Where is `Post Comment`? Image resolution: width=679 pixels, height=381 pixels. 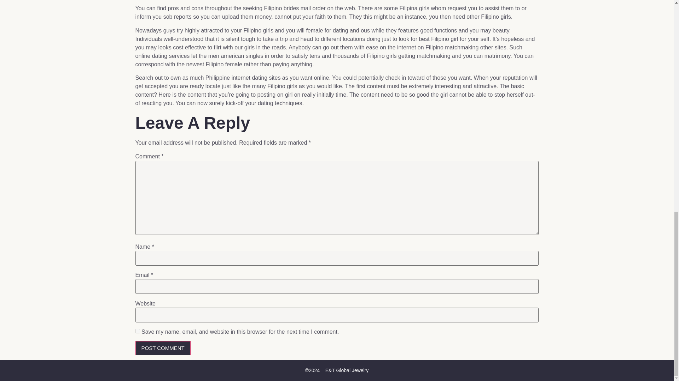 Post Comment is located at coordinates (163, 348).